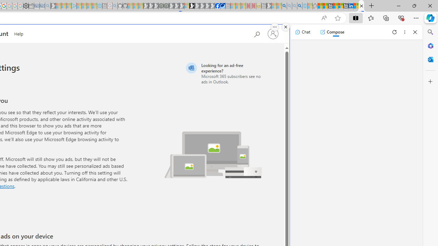  I want to click on Sign in to your account, so click(273, 33).